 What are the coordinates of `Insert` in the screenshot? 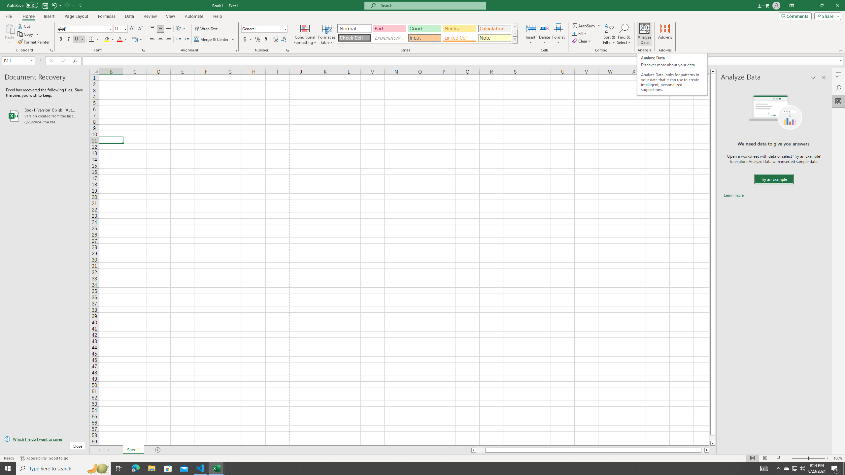 It's located at (49, 16).